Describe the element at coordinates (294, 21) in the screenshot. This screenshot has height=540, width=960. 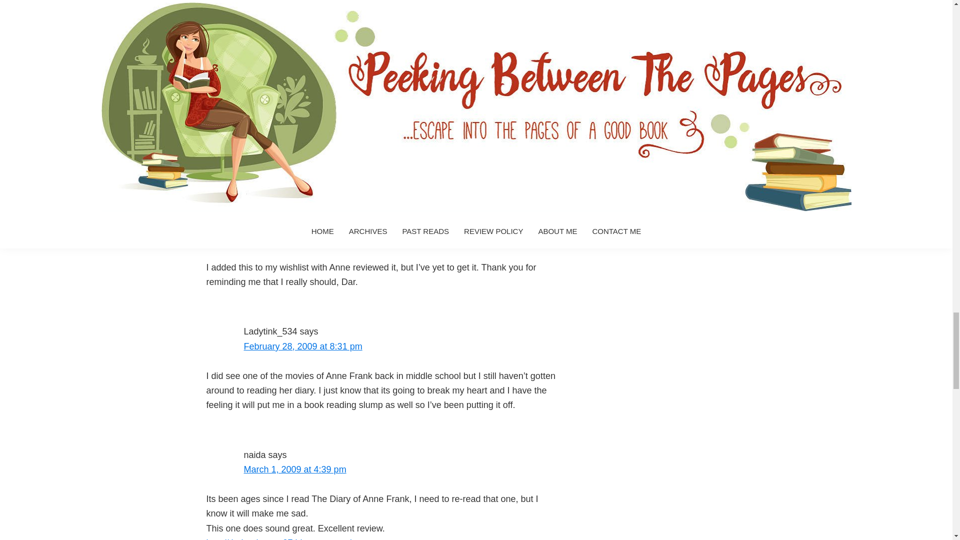
I see `War Through the Generations` at that location.